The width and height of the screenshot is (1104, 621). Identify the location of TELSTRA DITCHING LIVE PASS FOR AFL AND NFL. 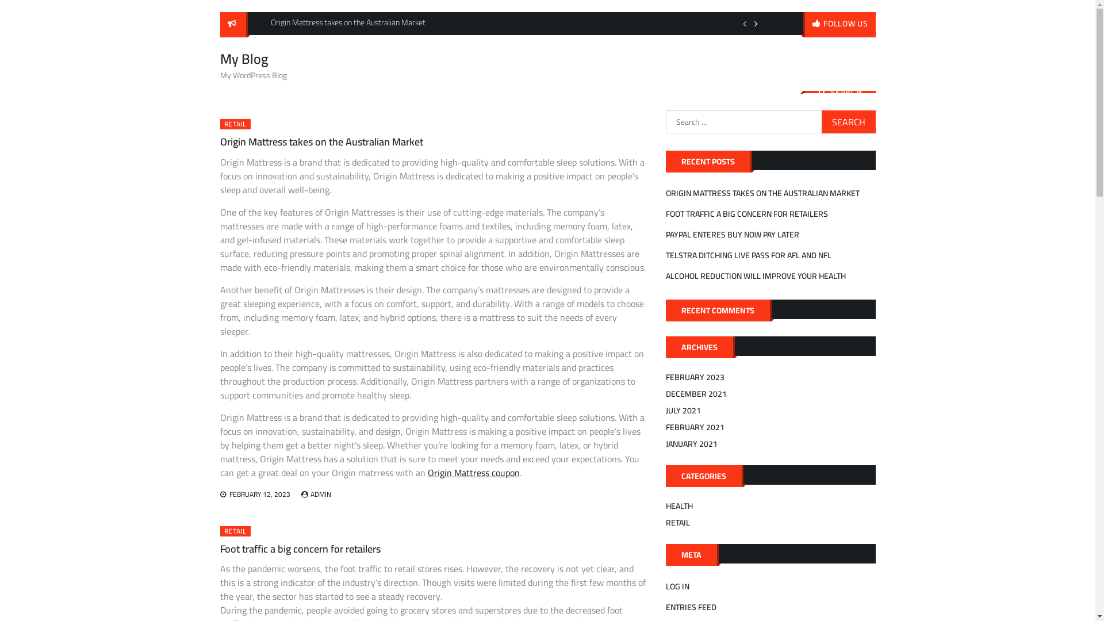
(749, 255).